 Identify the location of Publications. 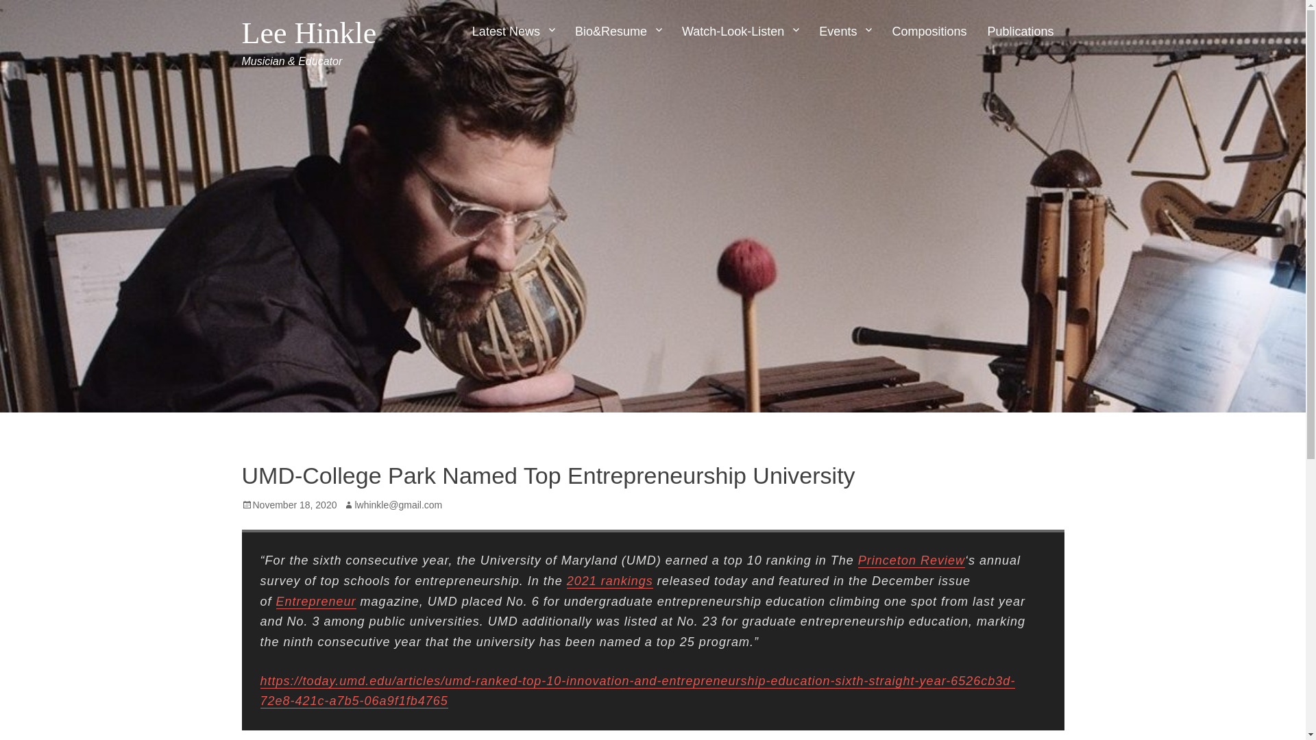
(1020, 32).